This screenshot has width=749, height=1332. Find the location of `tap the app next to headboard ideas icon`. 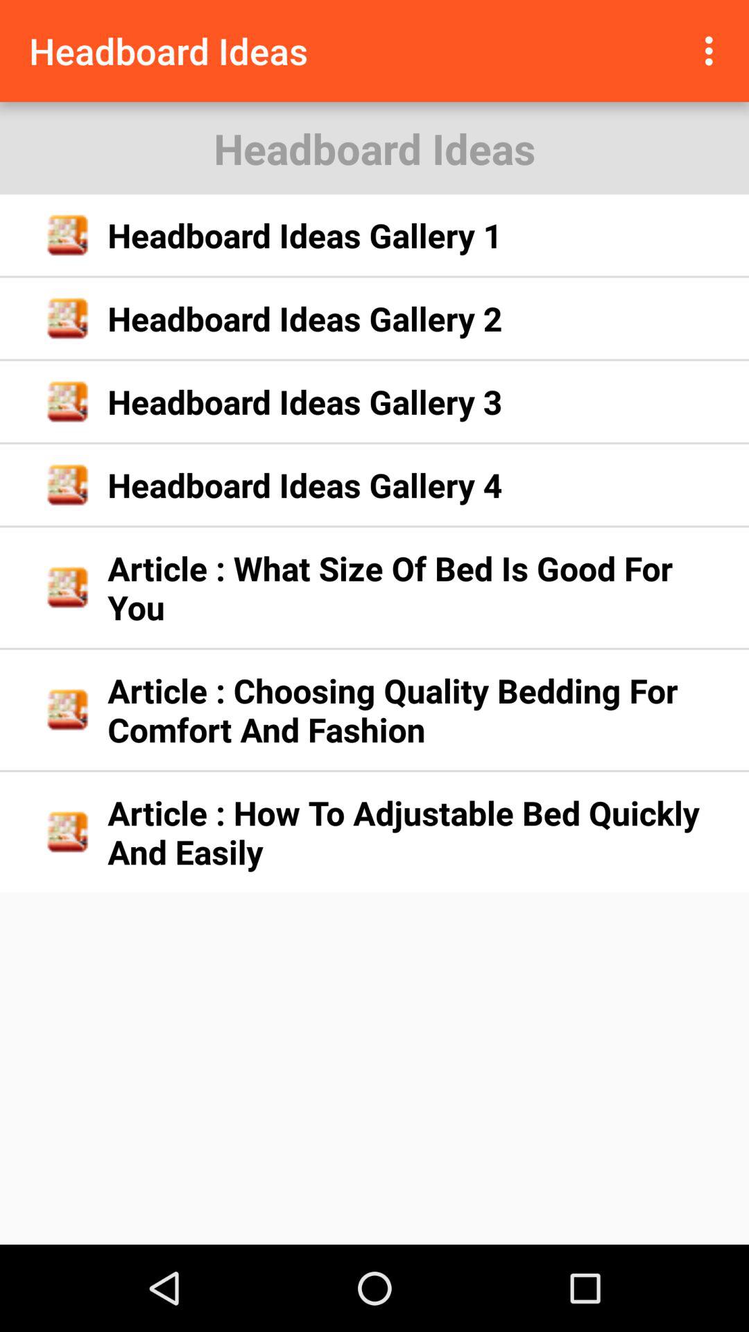

tap the app next to headboard ideas icon is located at coordinates (713, 51).